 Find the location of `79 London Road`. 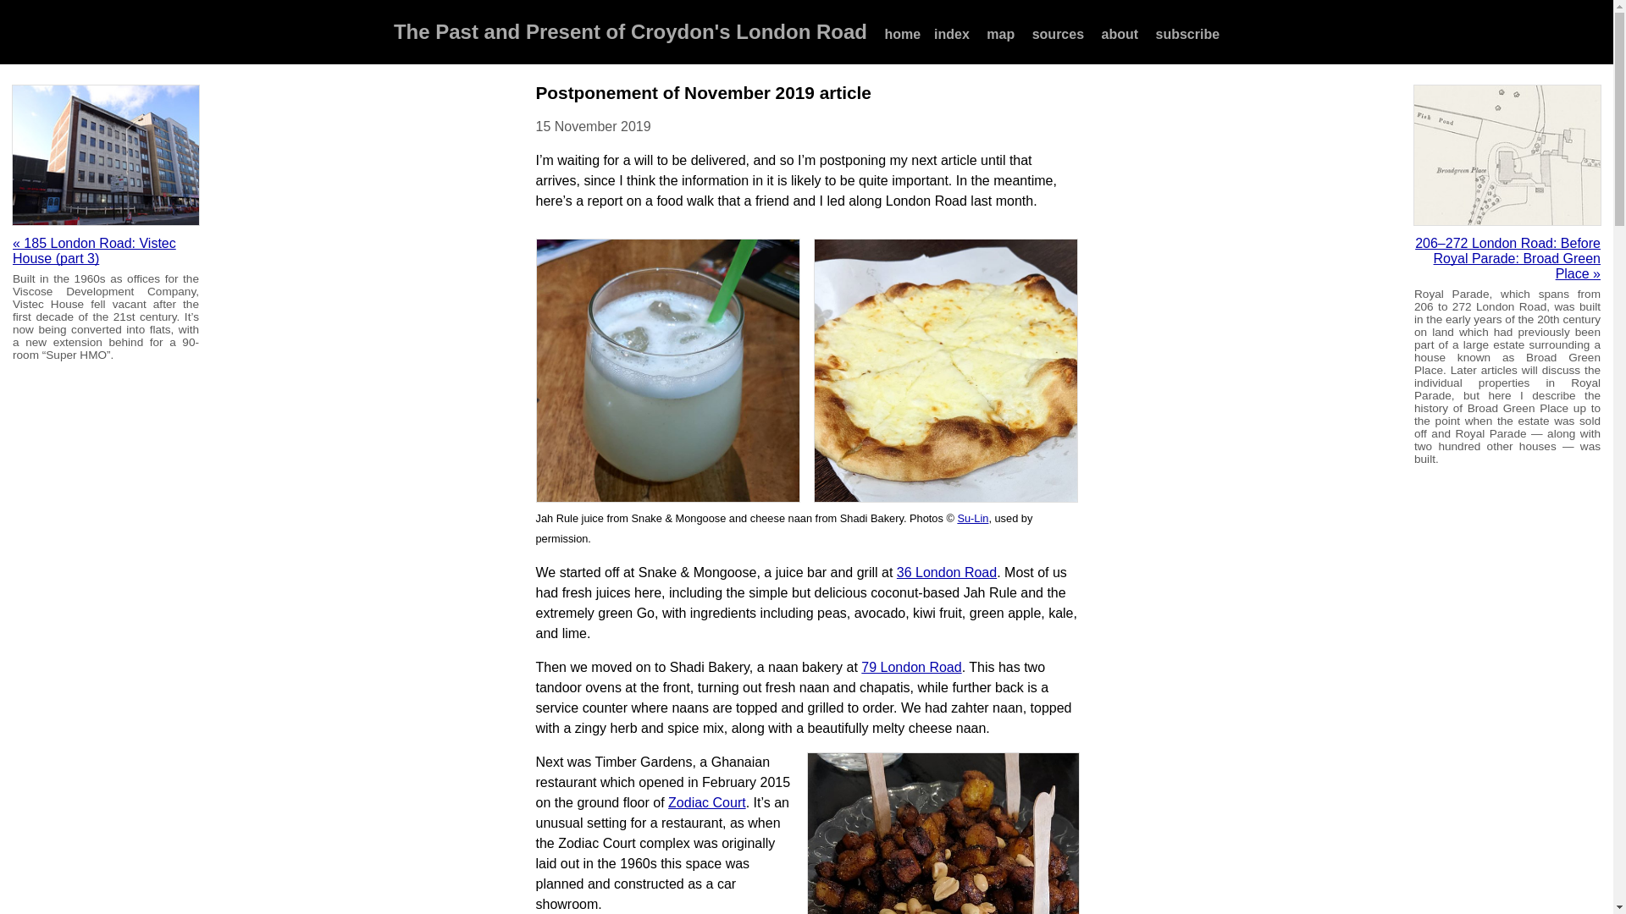

79 London Road is located at coordinates (911, 667).